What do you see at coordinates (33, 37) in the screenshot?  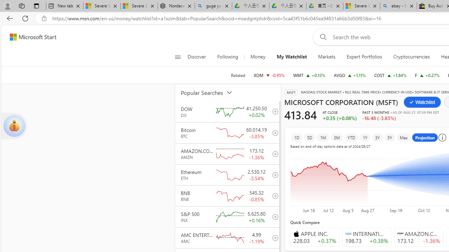 I see `Microsoft Start` at bounding box center [33, 37].